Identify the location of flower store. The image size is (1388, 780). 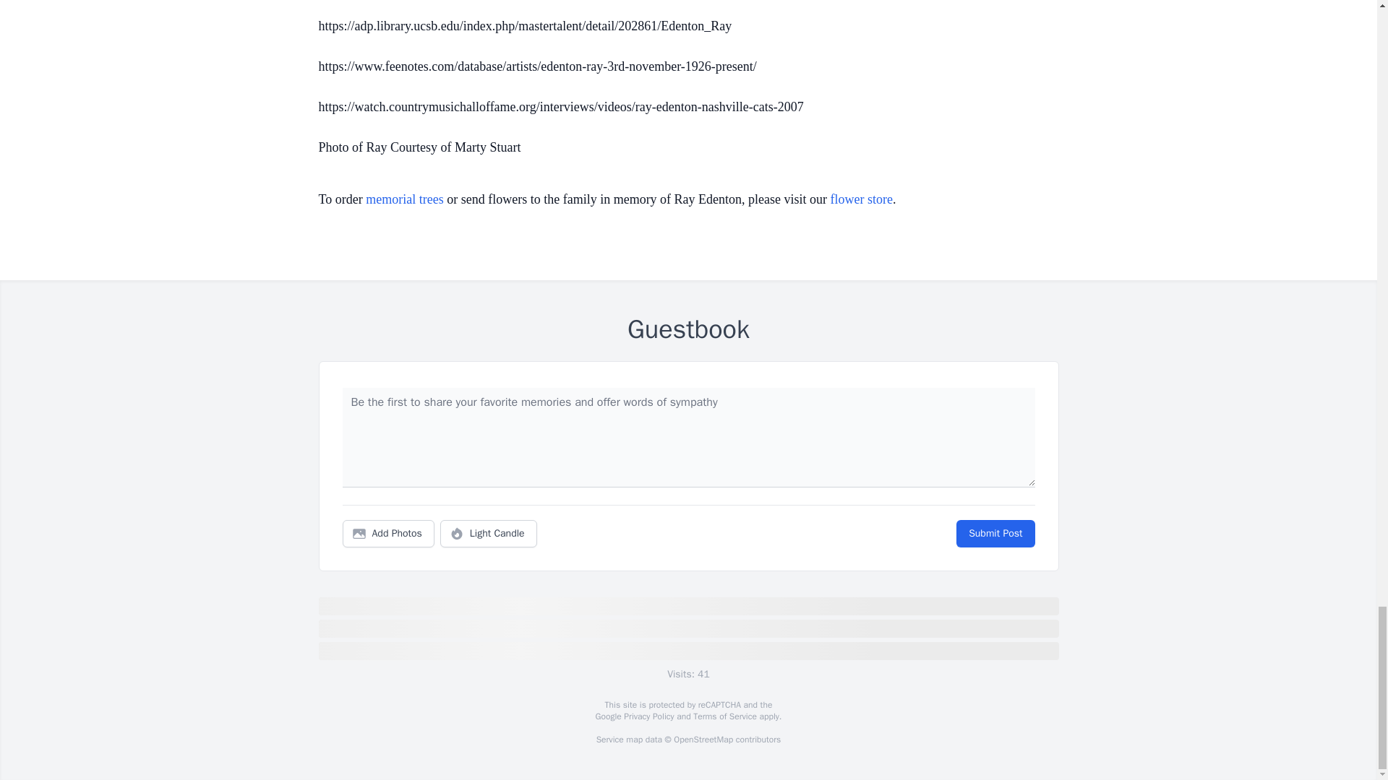
(861, 199).